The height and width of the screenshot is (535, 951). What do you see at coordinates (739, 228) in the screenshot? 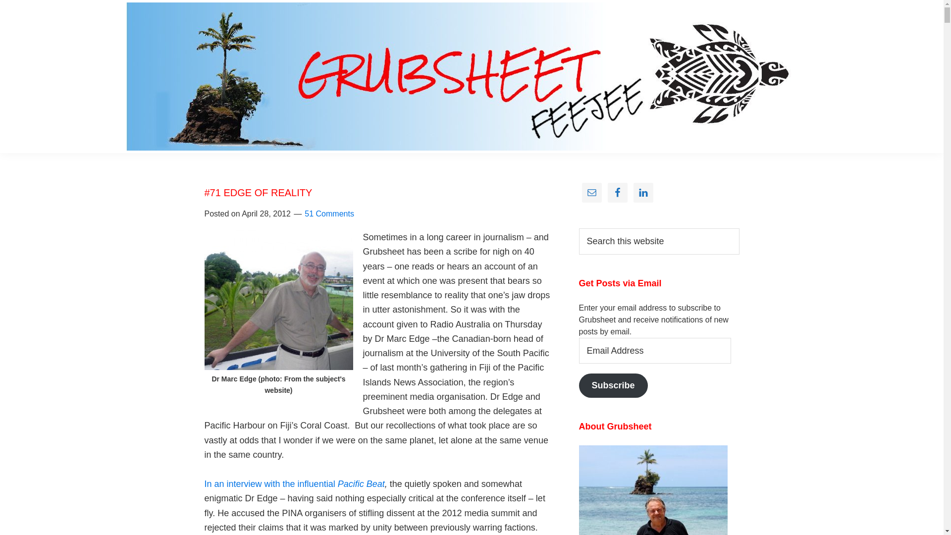
I see `Search` at bounding box center [739, 228].